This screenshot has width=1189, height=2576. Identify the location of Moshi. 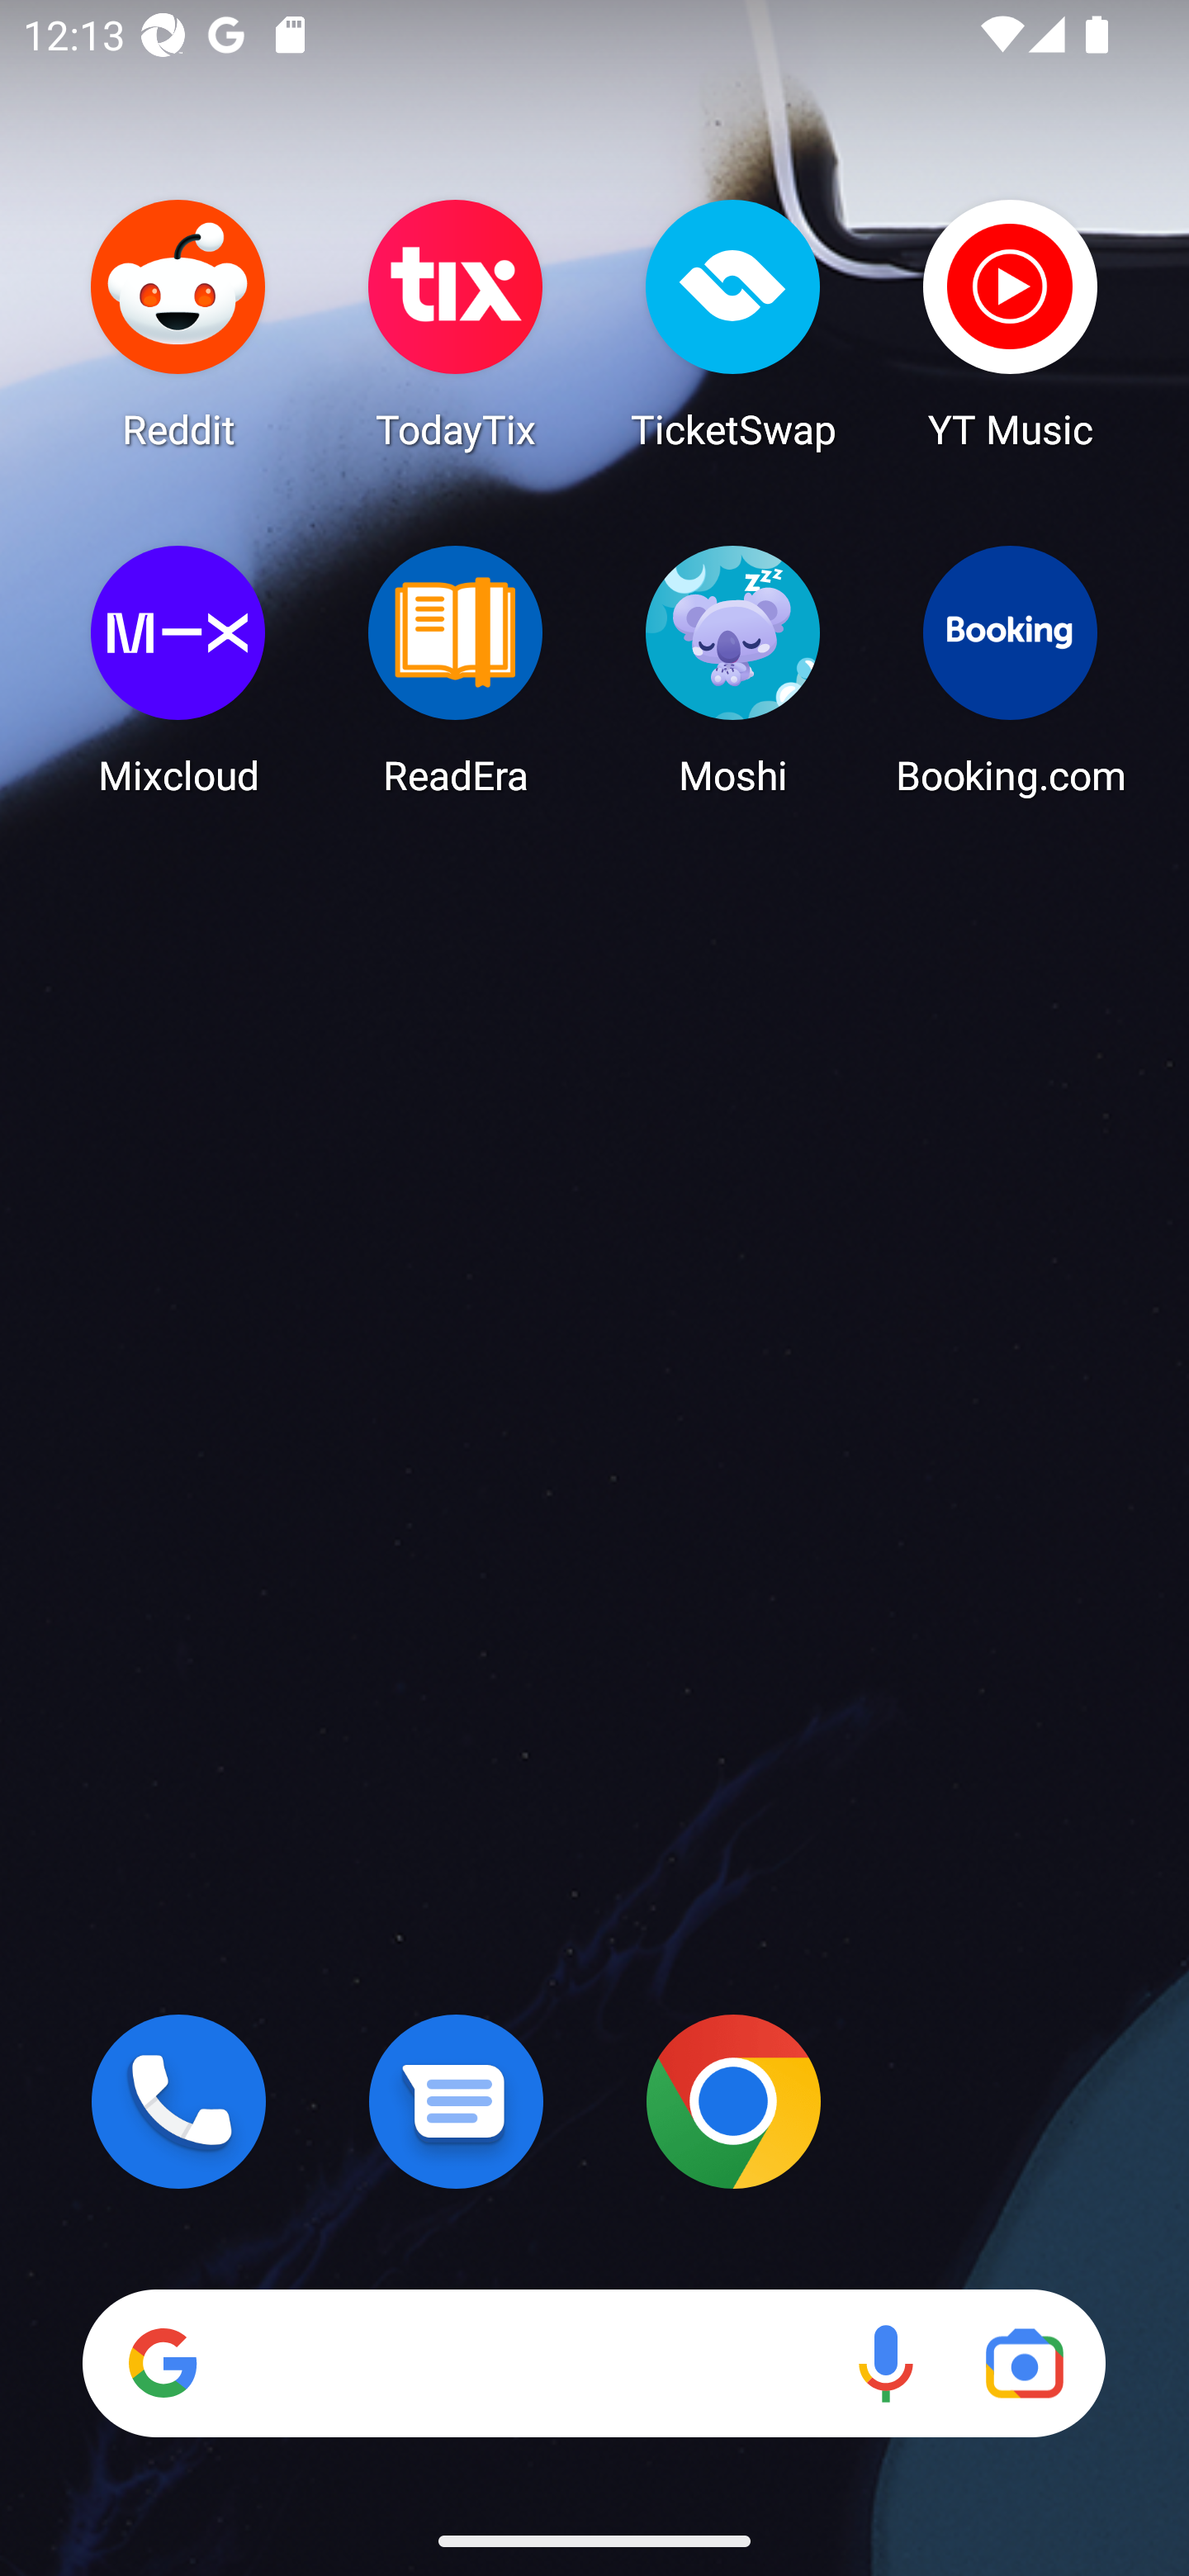
(733, 670).